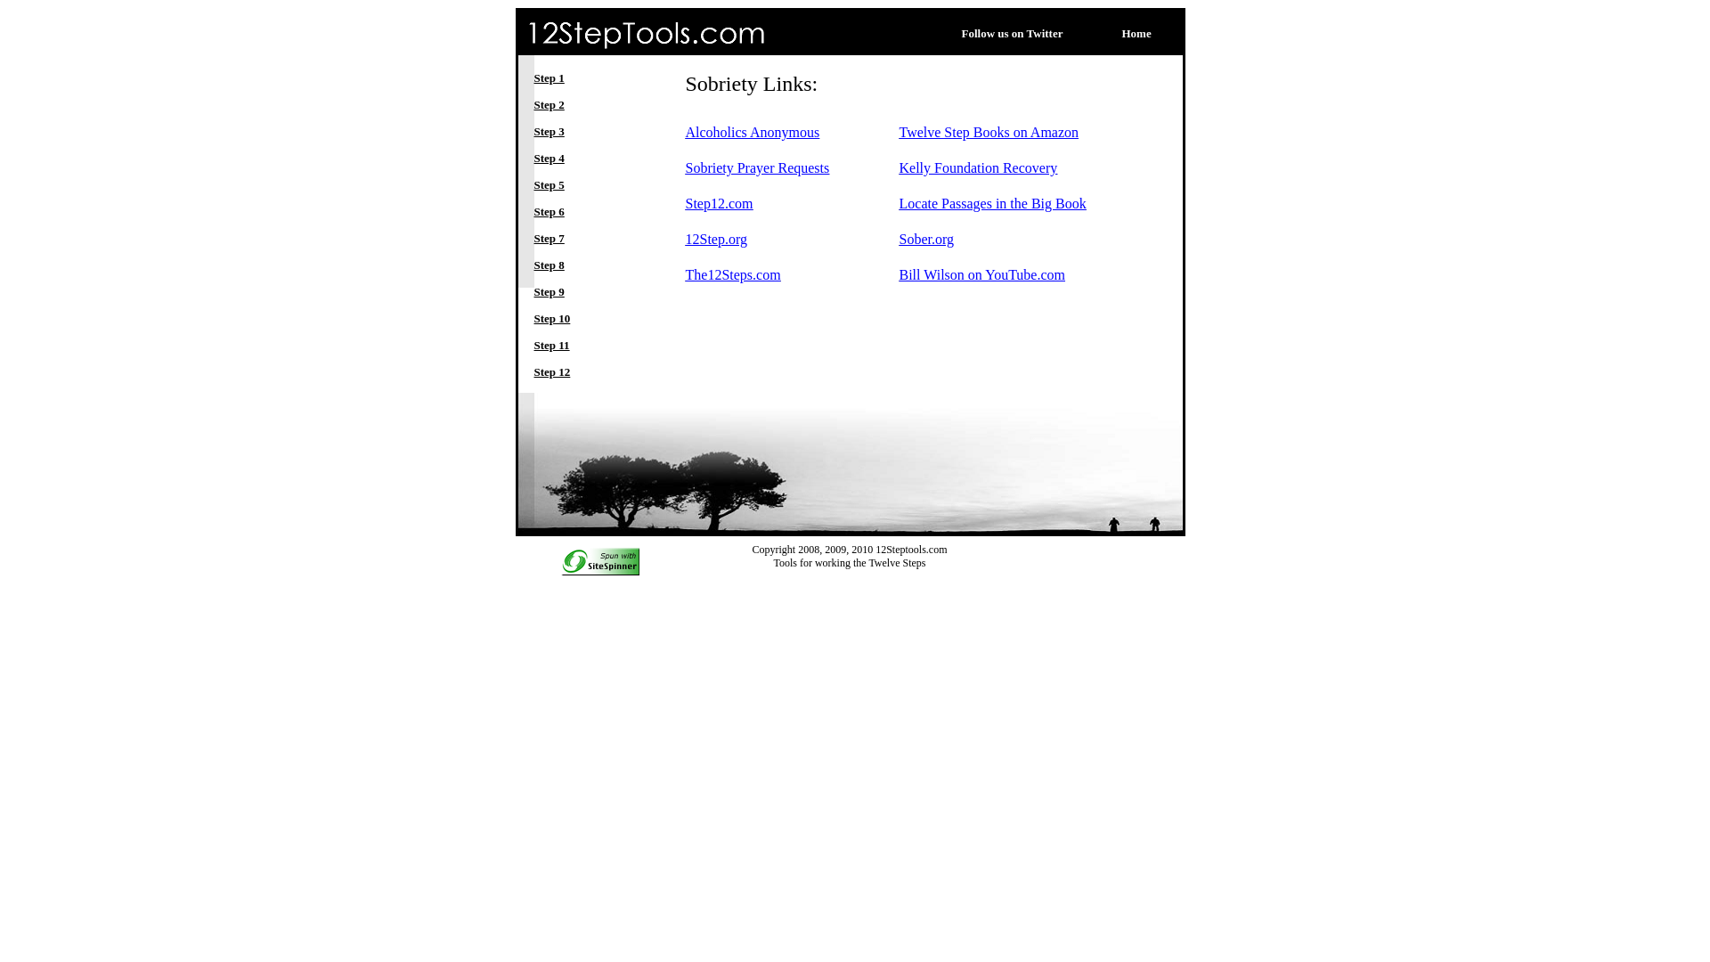 This screenshot has height=962, width=1710. I want to click on Step 10, so click(552, 317).